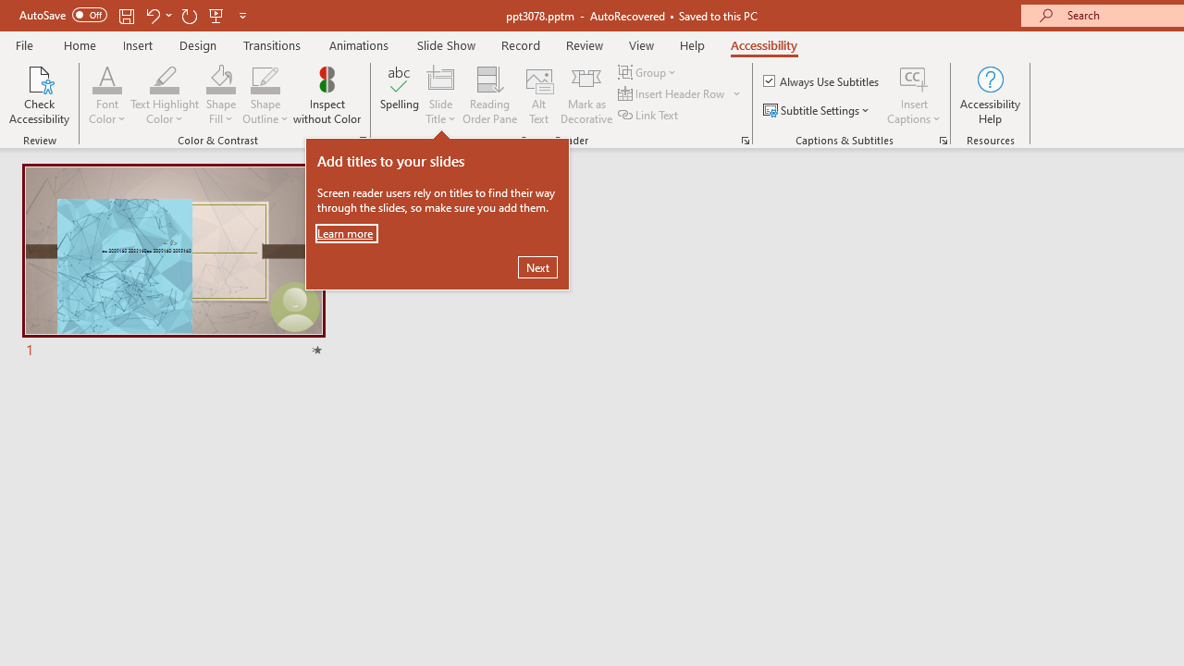  What do you see at coordinates (440, 94) in the screenshot?
I see `Slide Title` at bounding box center [440, 94].